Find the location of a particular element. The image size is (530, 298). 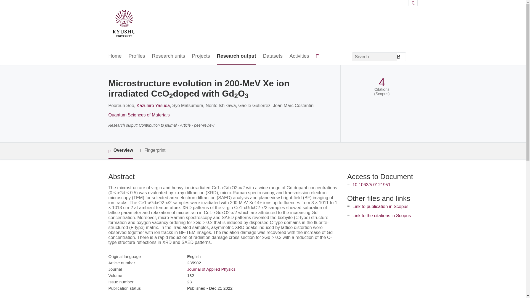

Home is located at coordinates (115, 56).